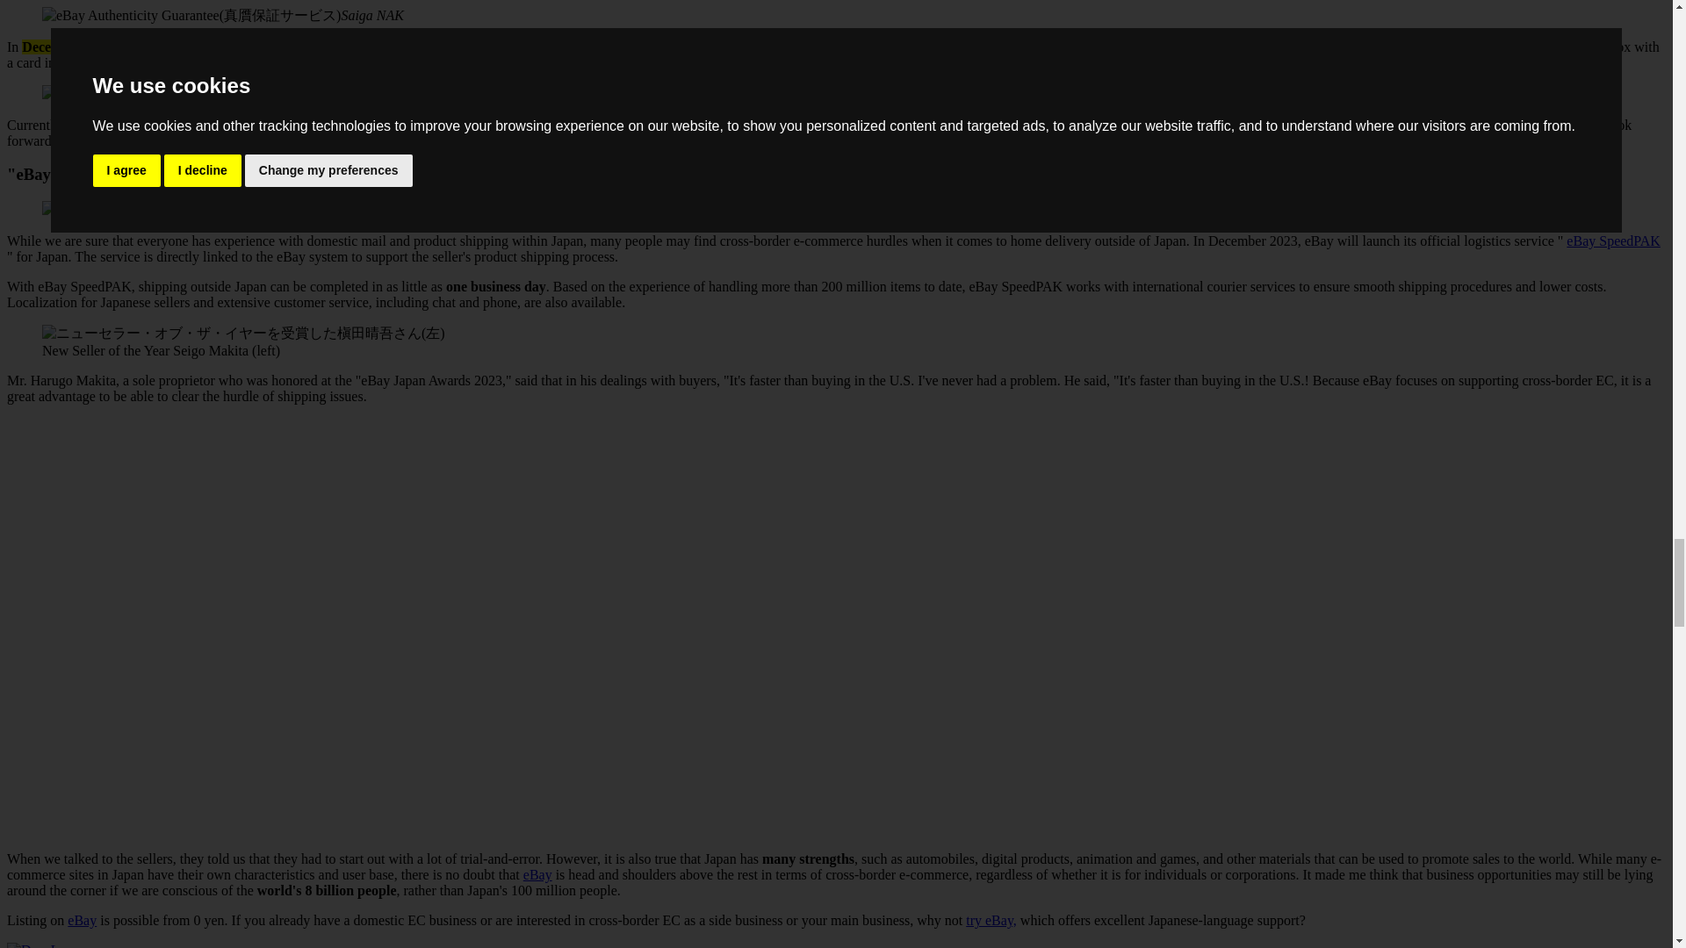 Image resolution: width=1686 pixels, height=948 pixels. I want to click on eBay, so click(537, 874).